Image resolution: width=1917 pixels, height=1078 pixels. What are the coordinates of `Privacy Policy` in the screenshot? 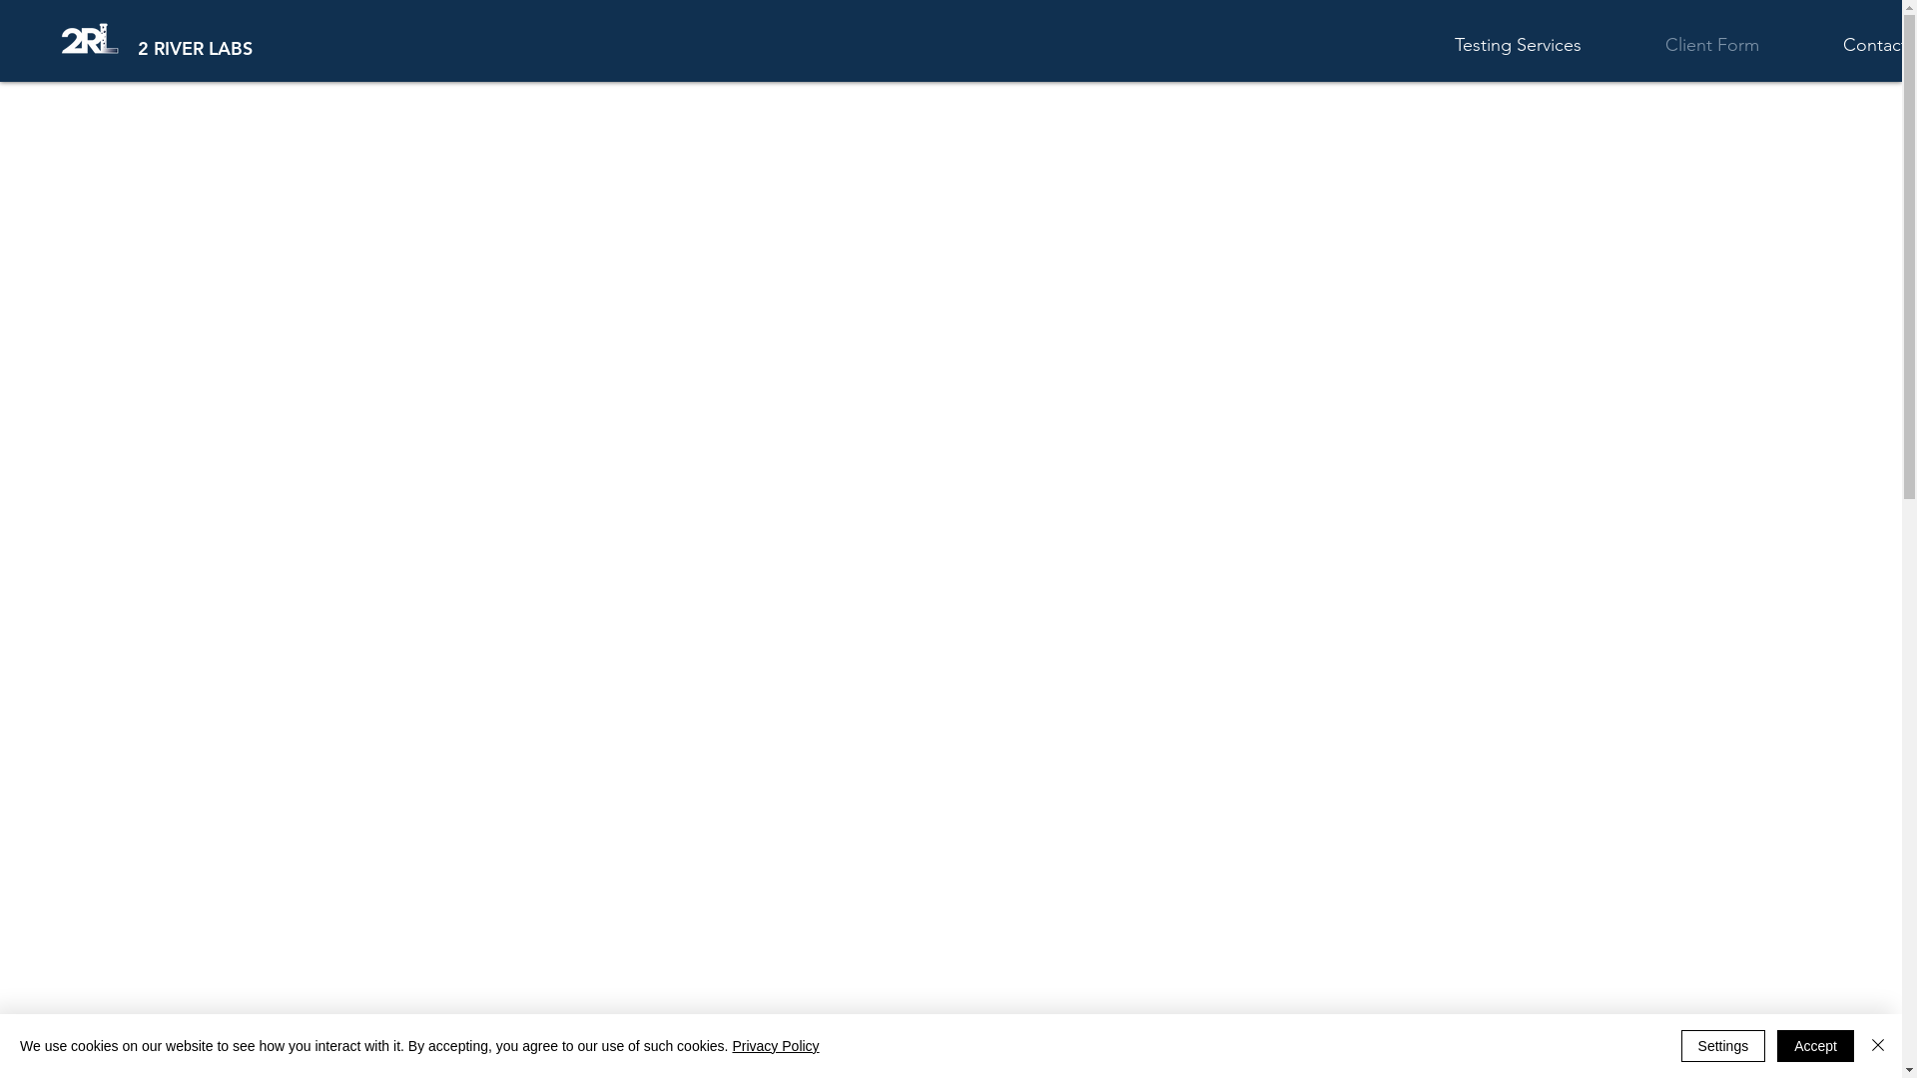 It's located at (775, 1046).